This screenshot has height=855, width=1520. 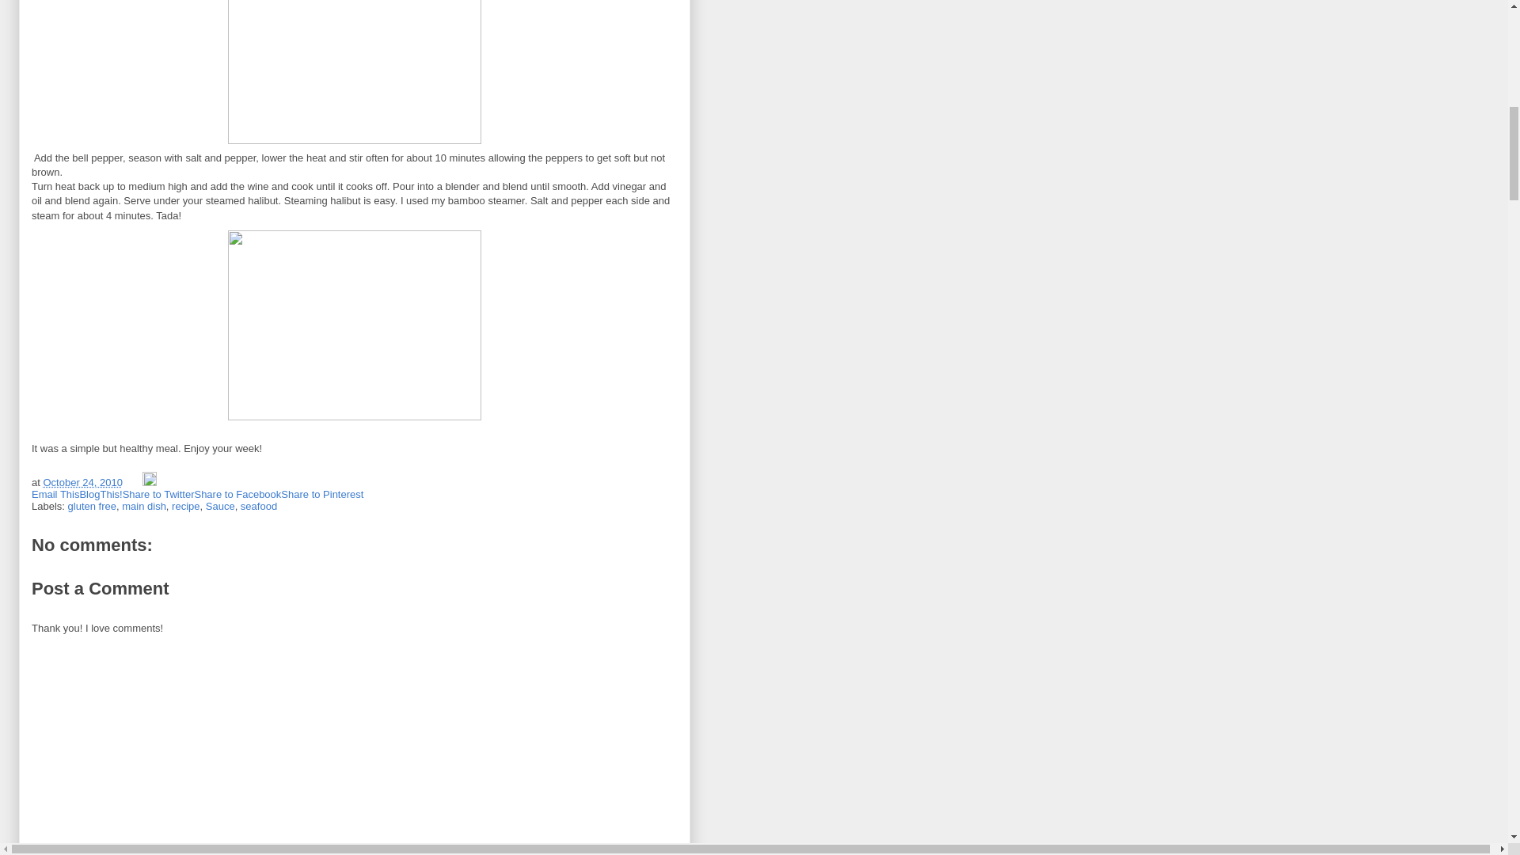 What do you see at coordinates (100, 494) in the screenshot?
I see `BlogThis!` at bounding box center [100, 494].